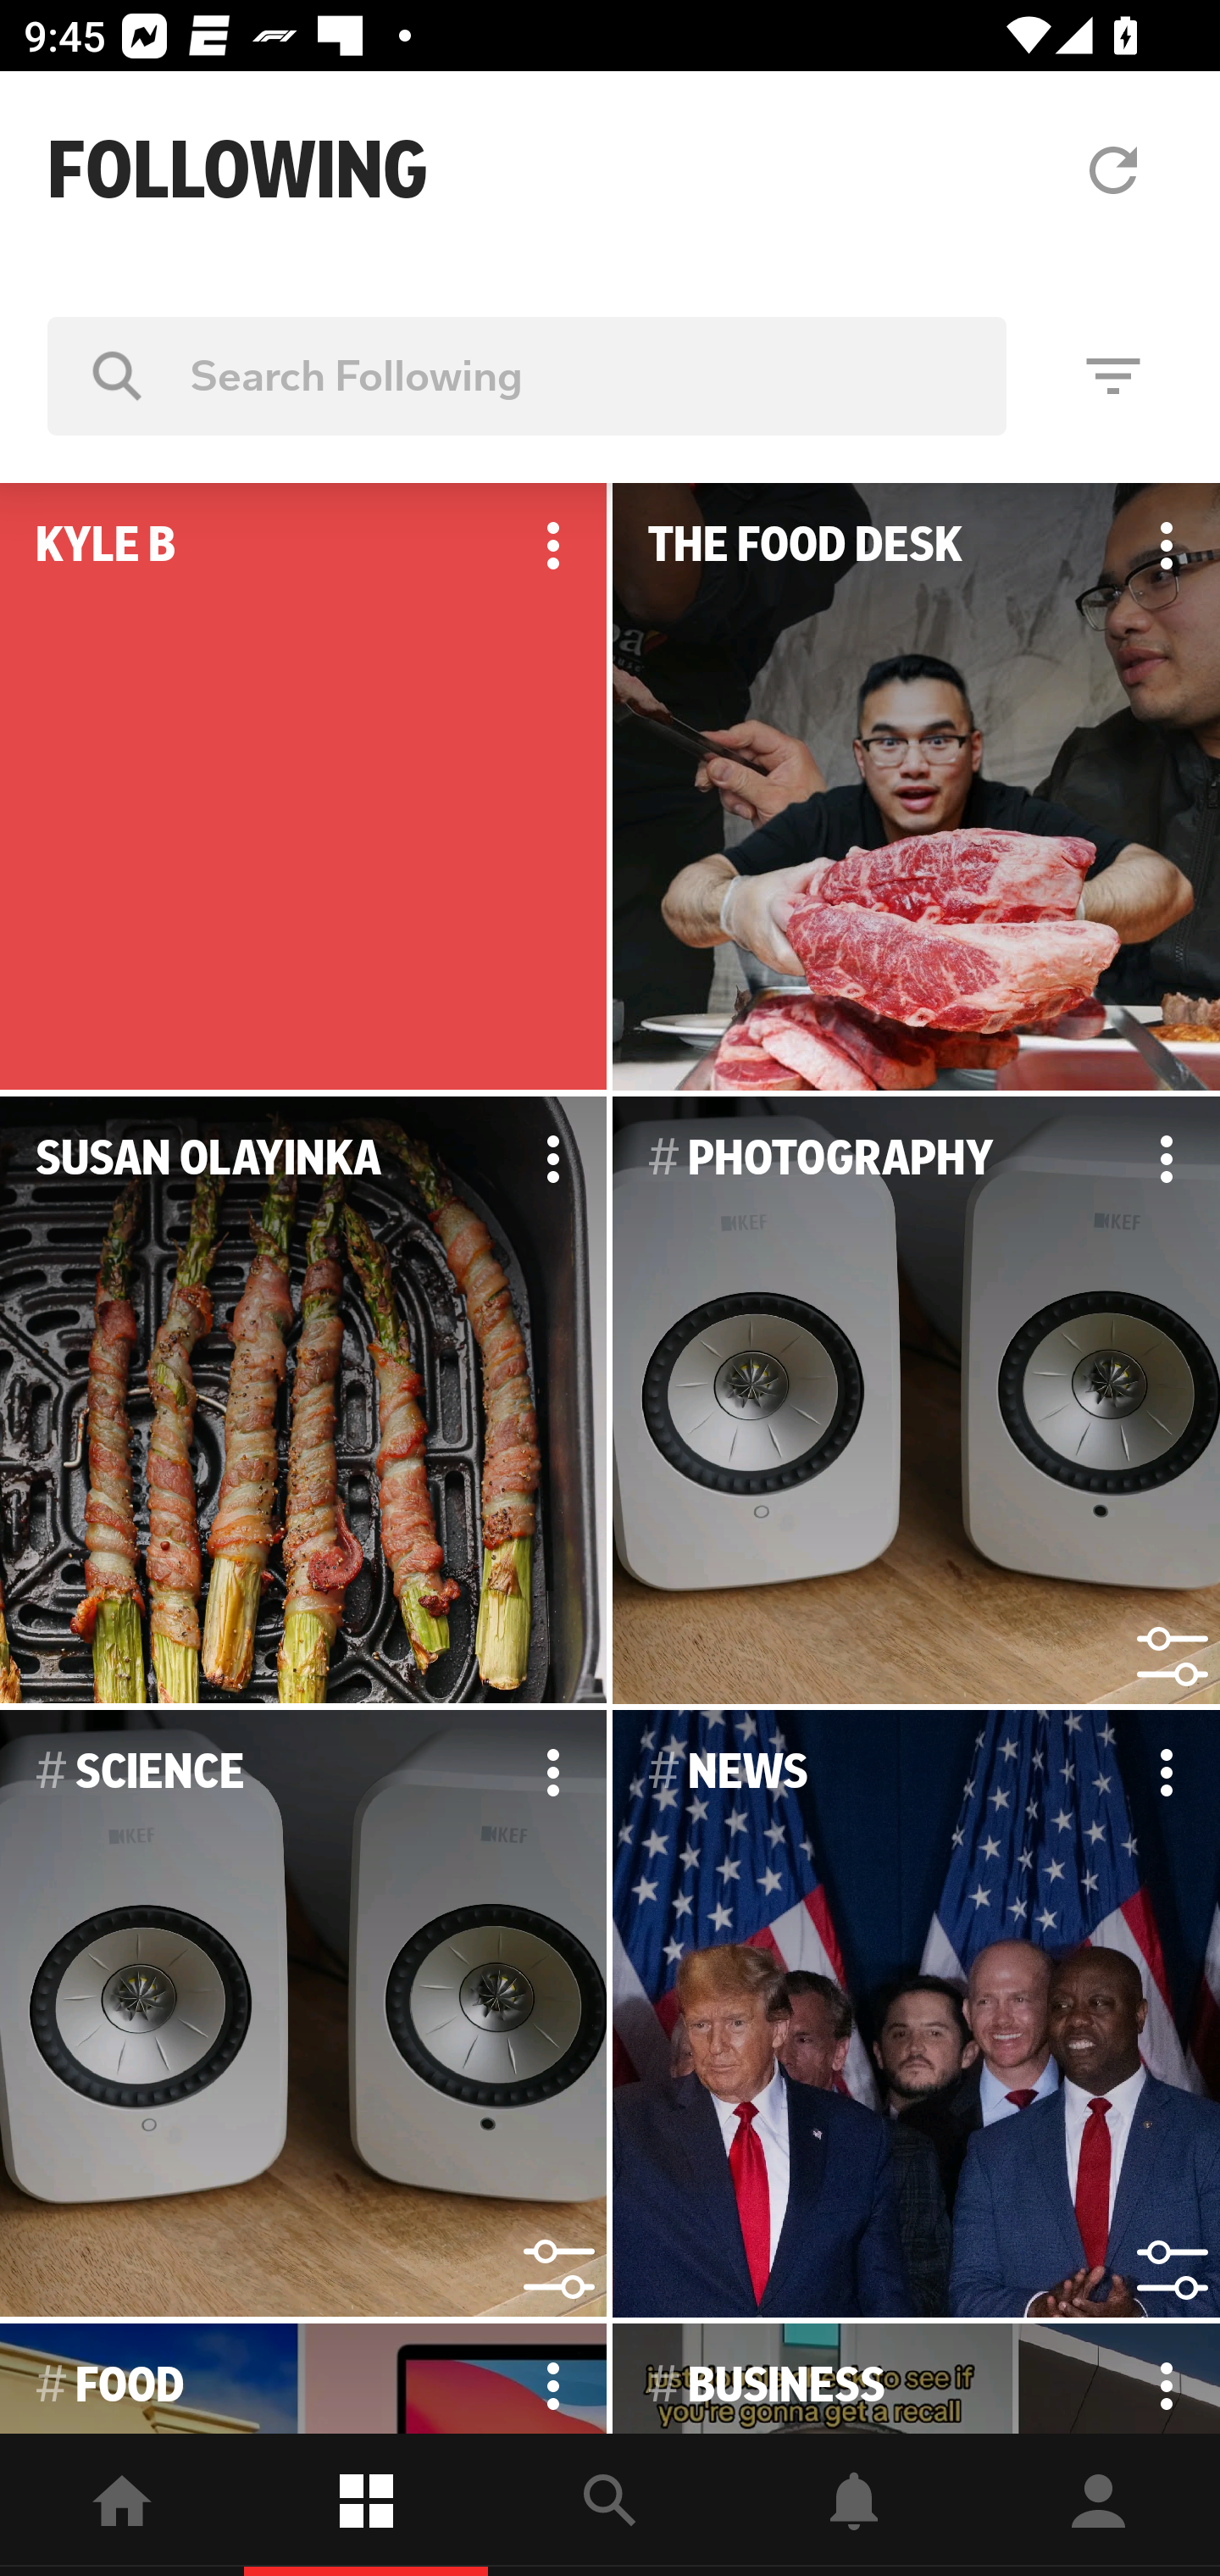 The height and width of the screenshot is (2576, 1220). What do you see at coordinates (610, 2505) in the screenshot?
I see `explore` at bounding box center [610, 2505].